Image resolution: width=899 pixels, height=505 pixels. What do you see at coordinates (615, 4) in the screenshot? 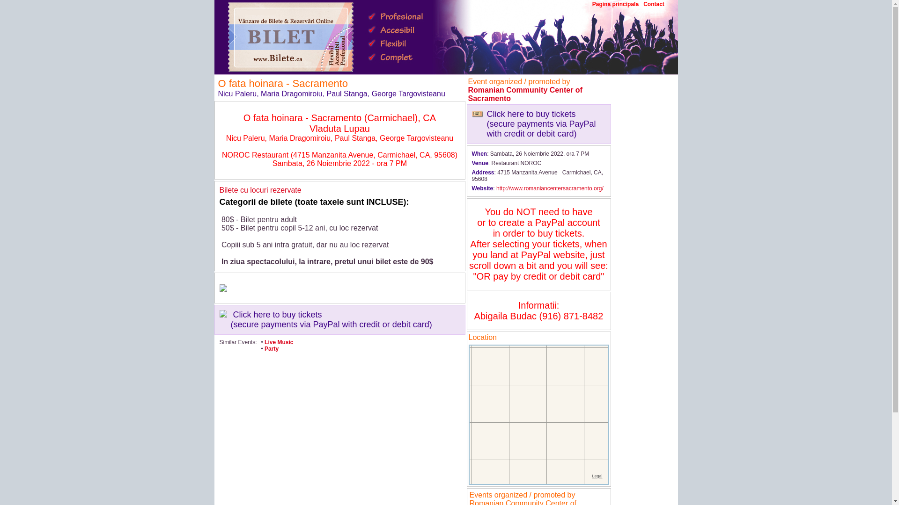
I see `Pagina principala` at bounding box center [615, 4].